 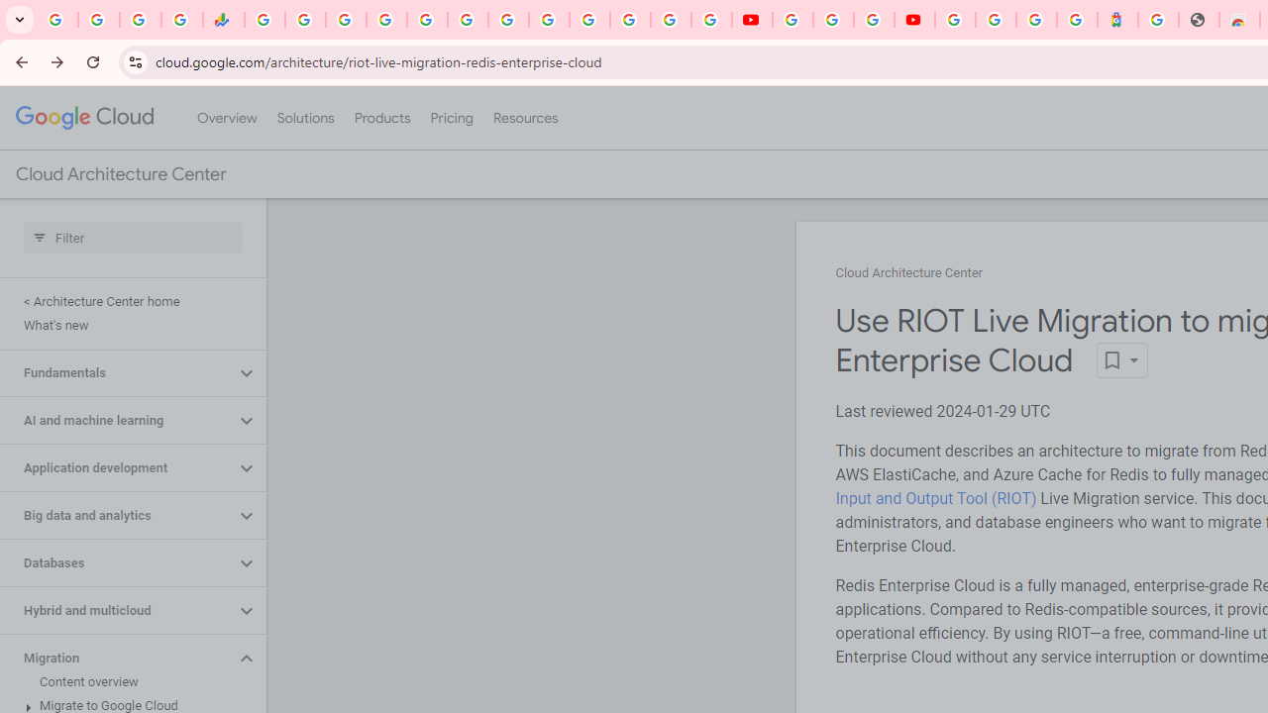 I want to click on Type to filter, so click(x=133, y=238).